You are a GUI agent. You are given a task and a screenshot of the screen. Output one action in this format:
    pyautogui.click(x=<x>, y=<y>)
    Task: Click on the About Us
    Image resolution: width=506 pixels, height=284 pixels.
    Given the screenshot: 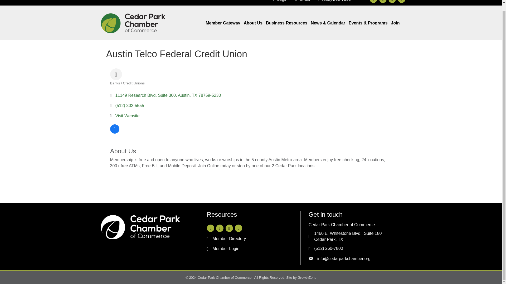 What is the action you would take?
    pyautogui.click(x=253, y=23)
    